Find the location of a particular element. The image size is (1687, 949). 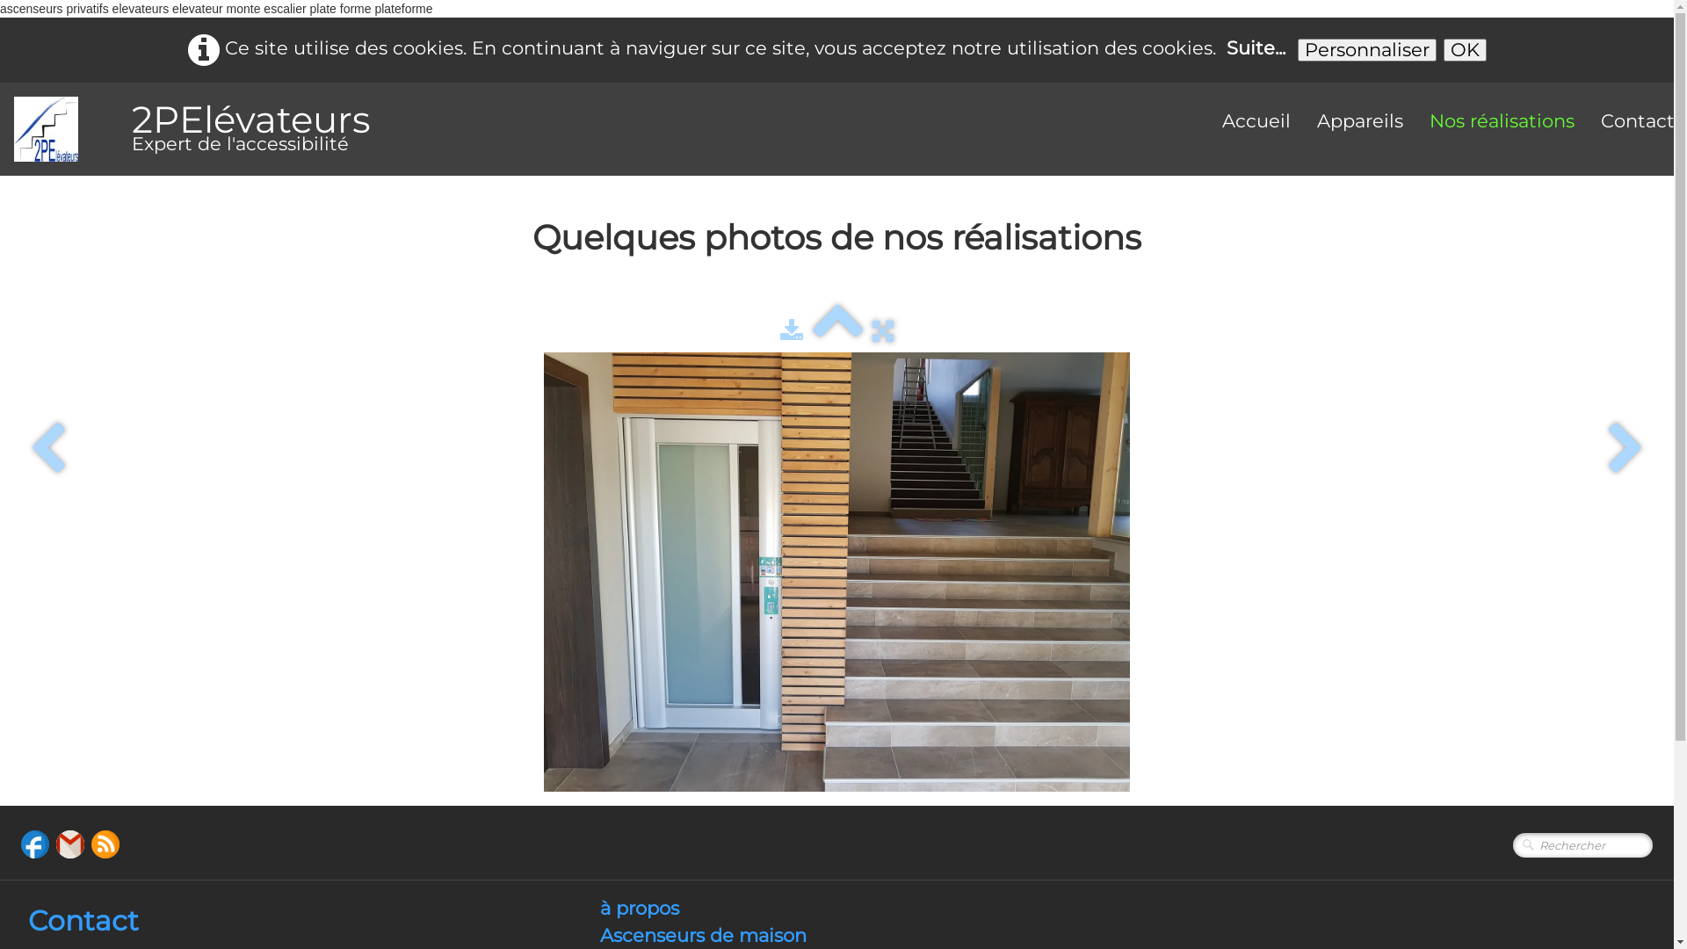

Suivant is located at coordinates (1625, 450).